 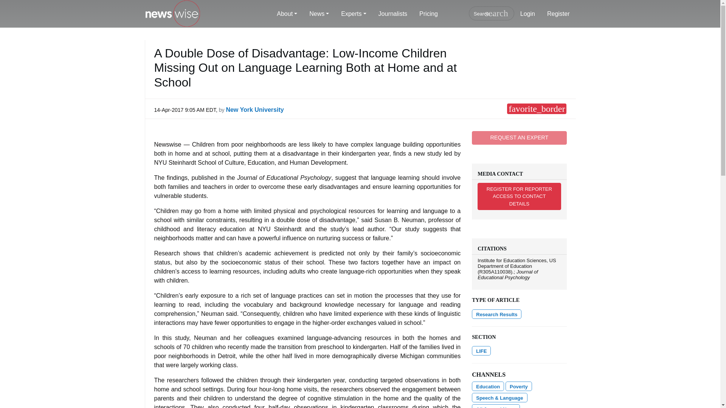 What do you see at coordinates (496, 314) in the screenshot?
I see `Research Results` at bounding box center [496, 314].